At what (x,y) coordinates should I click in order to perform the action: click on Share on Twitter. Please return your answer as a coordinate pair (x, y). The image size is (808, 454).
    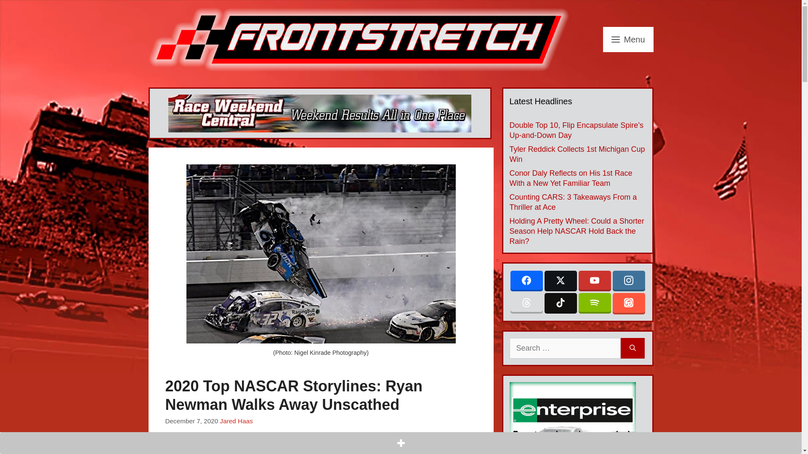
    Looking at the image, I should click on (191, 449).